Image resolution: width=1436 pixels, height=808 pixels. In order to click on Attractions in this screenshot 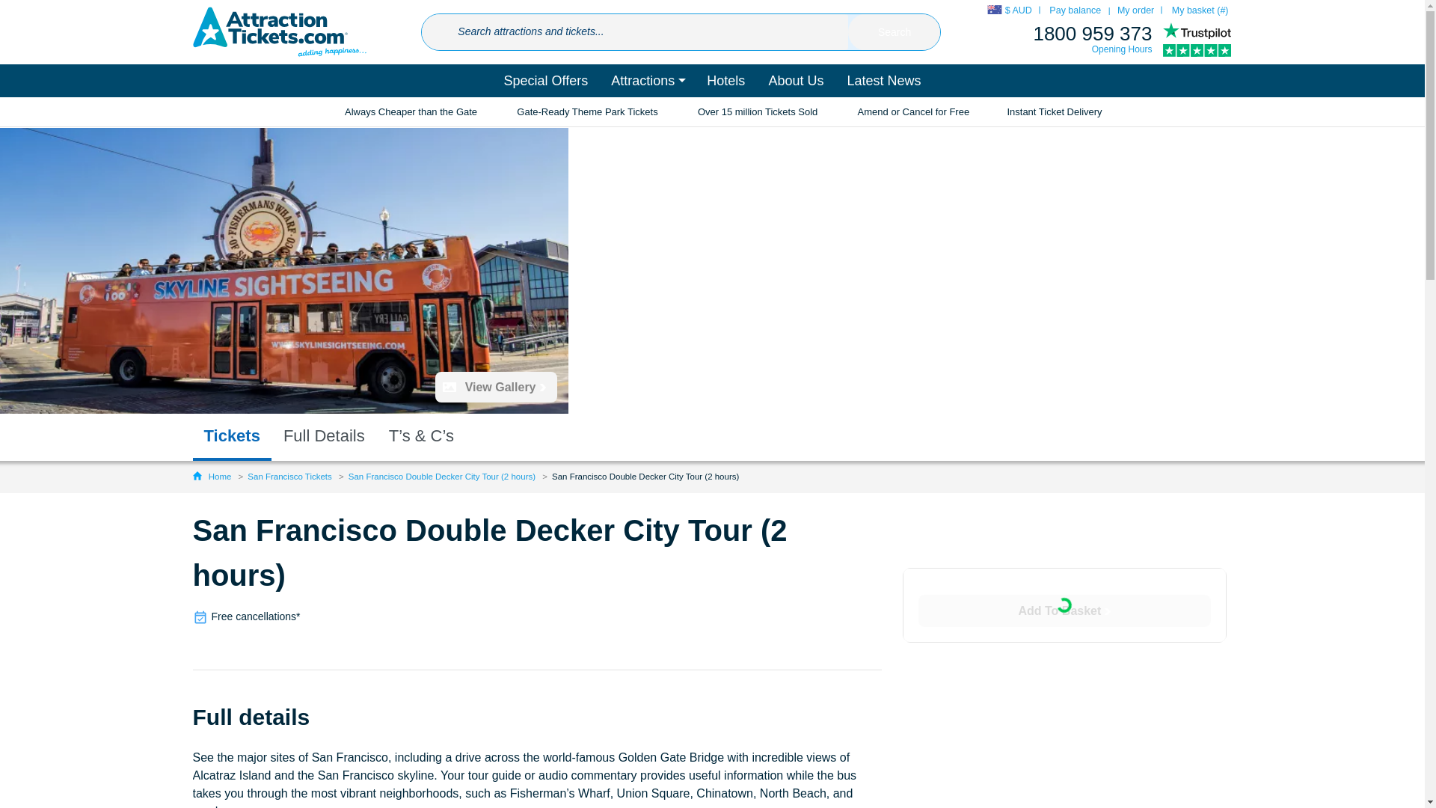, I will do `click(648, 81)`.